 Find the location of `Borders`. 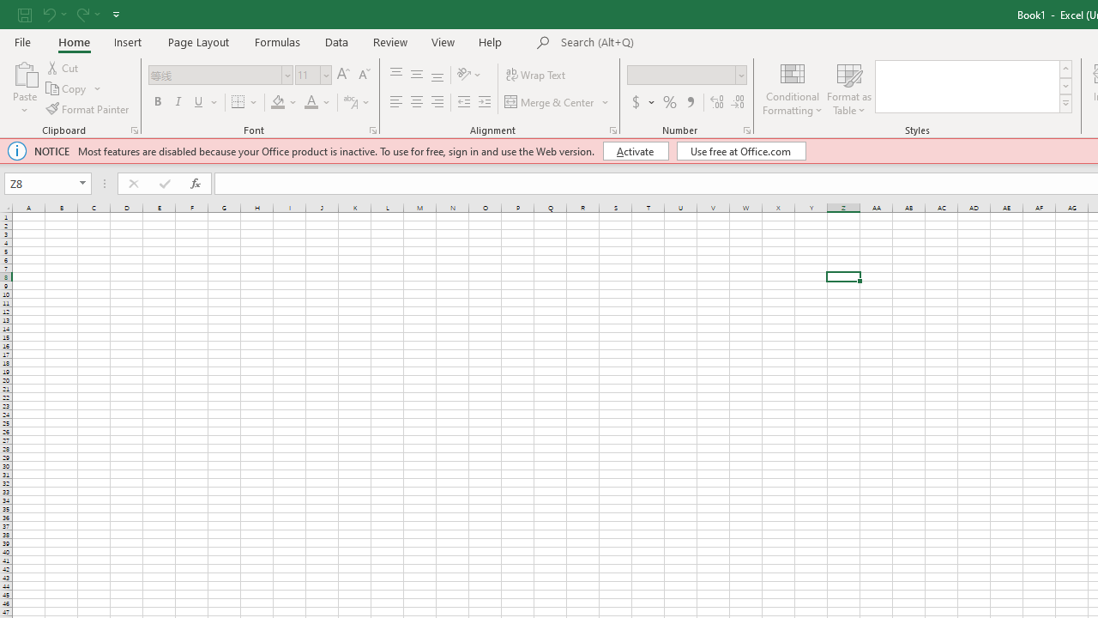

Borders is located at coordinates (245, 103).